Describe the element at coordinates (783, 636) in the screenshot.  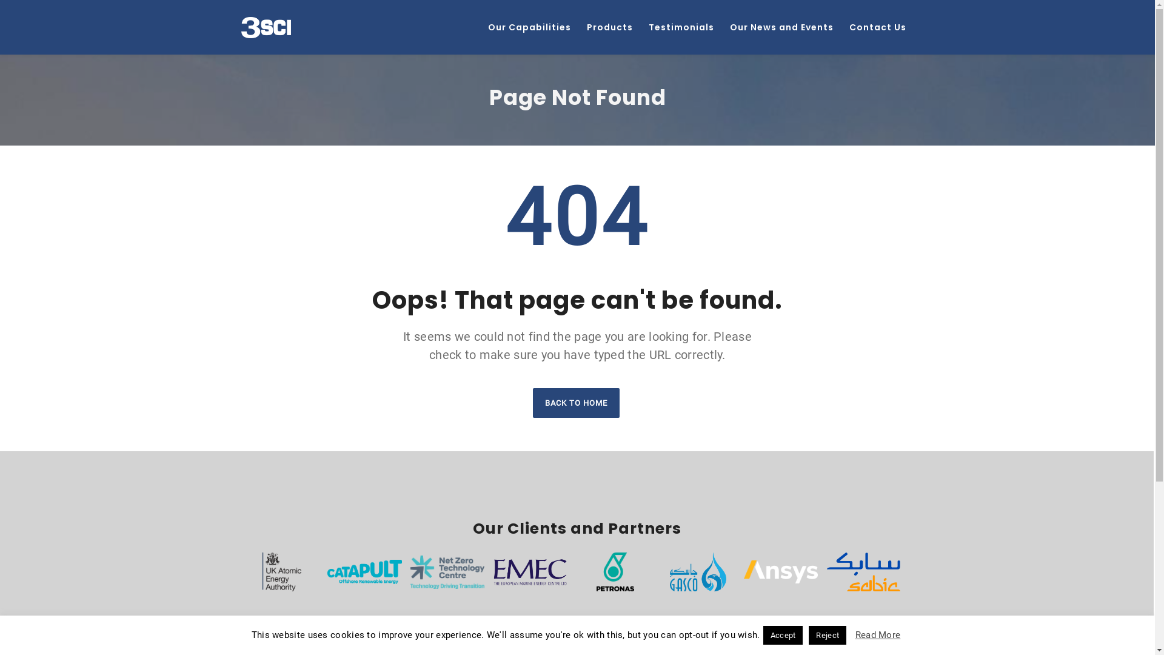
I see `Accept` at that location.